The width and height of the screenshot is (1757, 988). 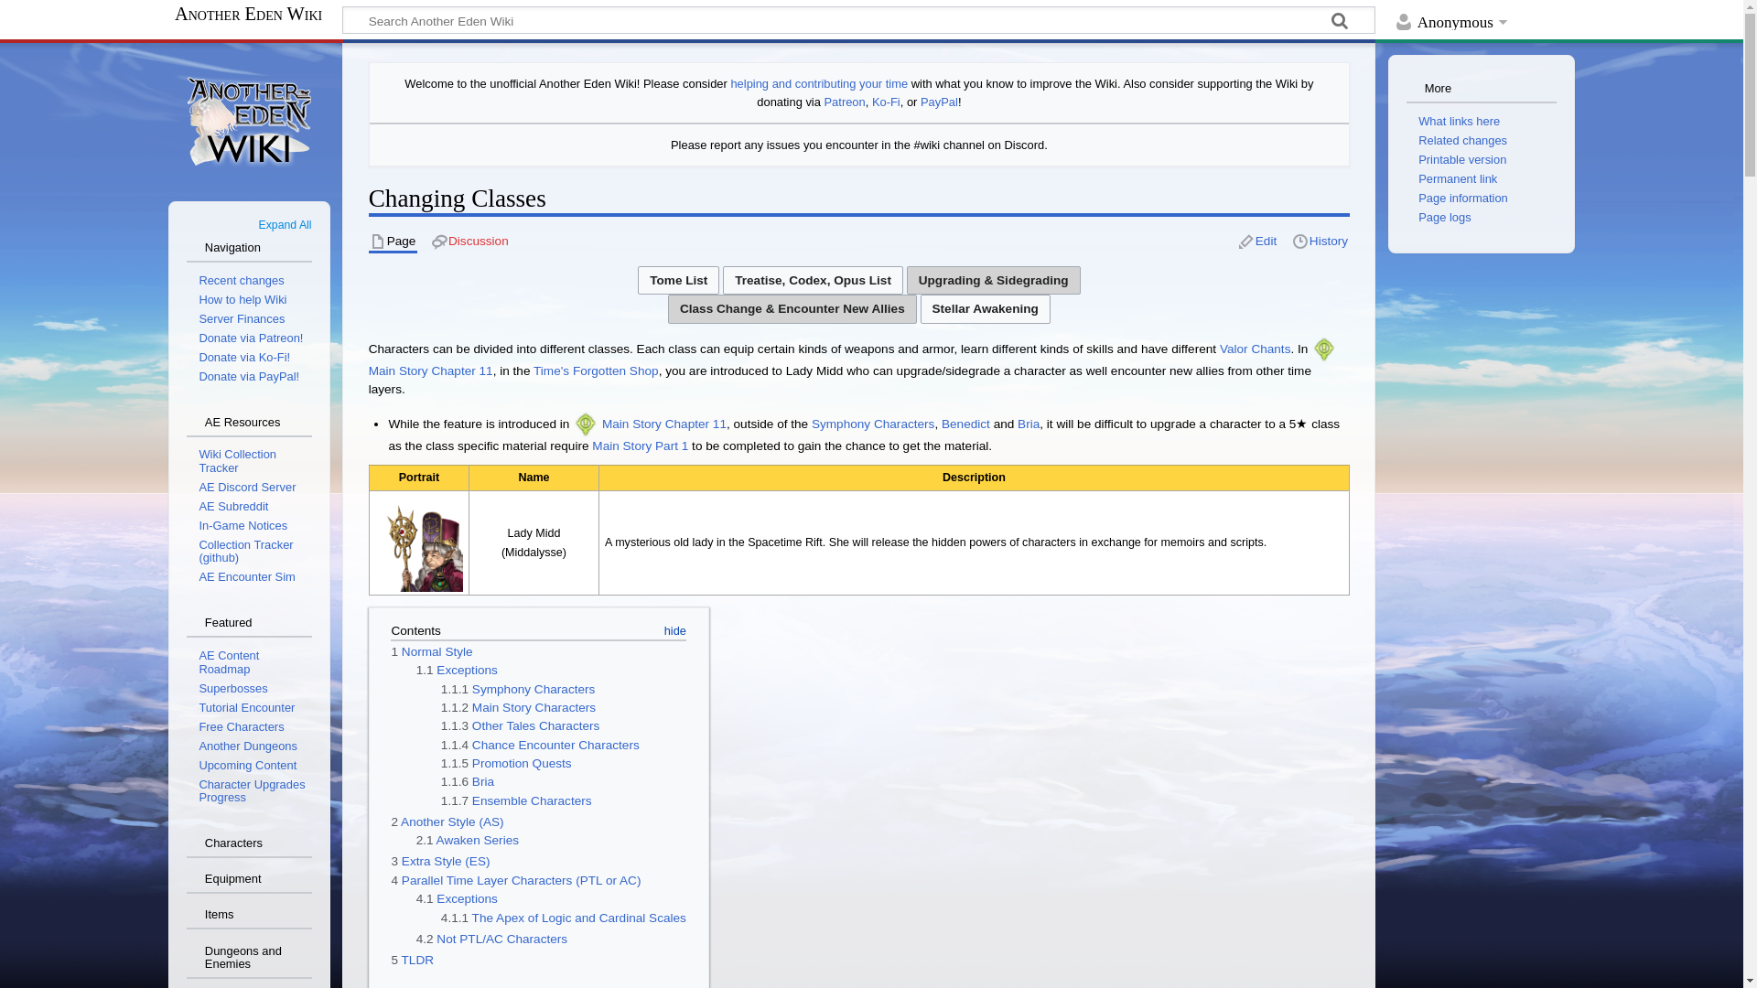 I want to click on Patreon, so click(x=845, y=101).